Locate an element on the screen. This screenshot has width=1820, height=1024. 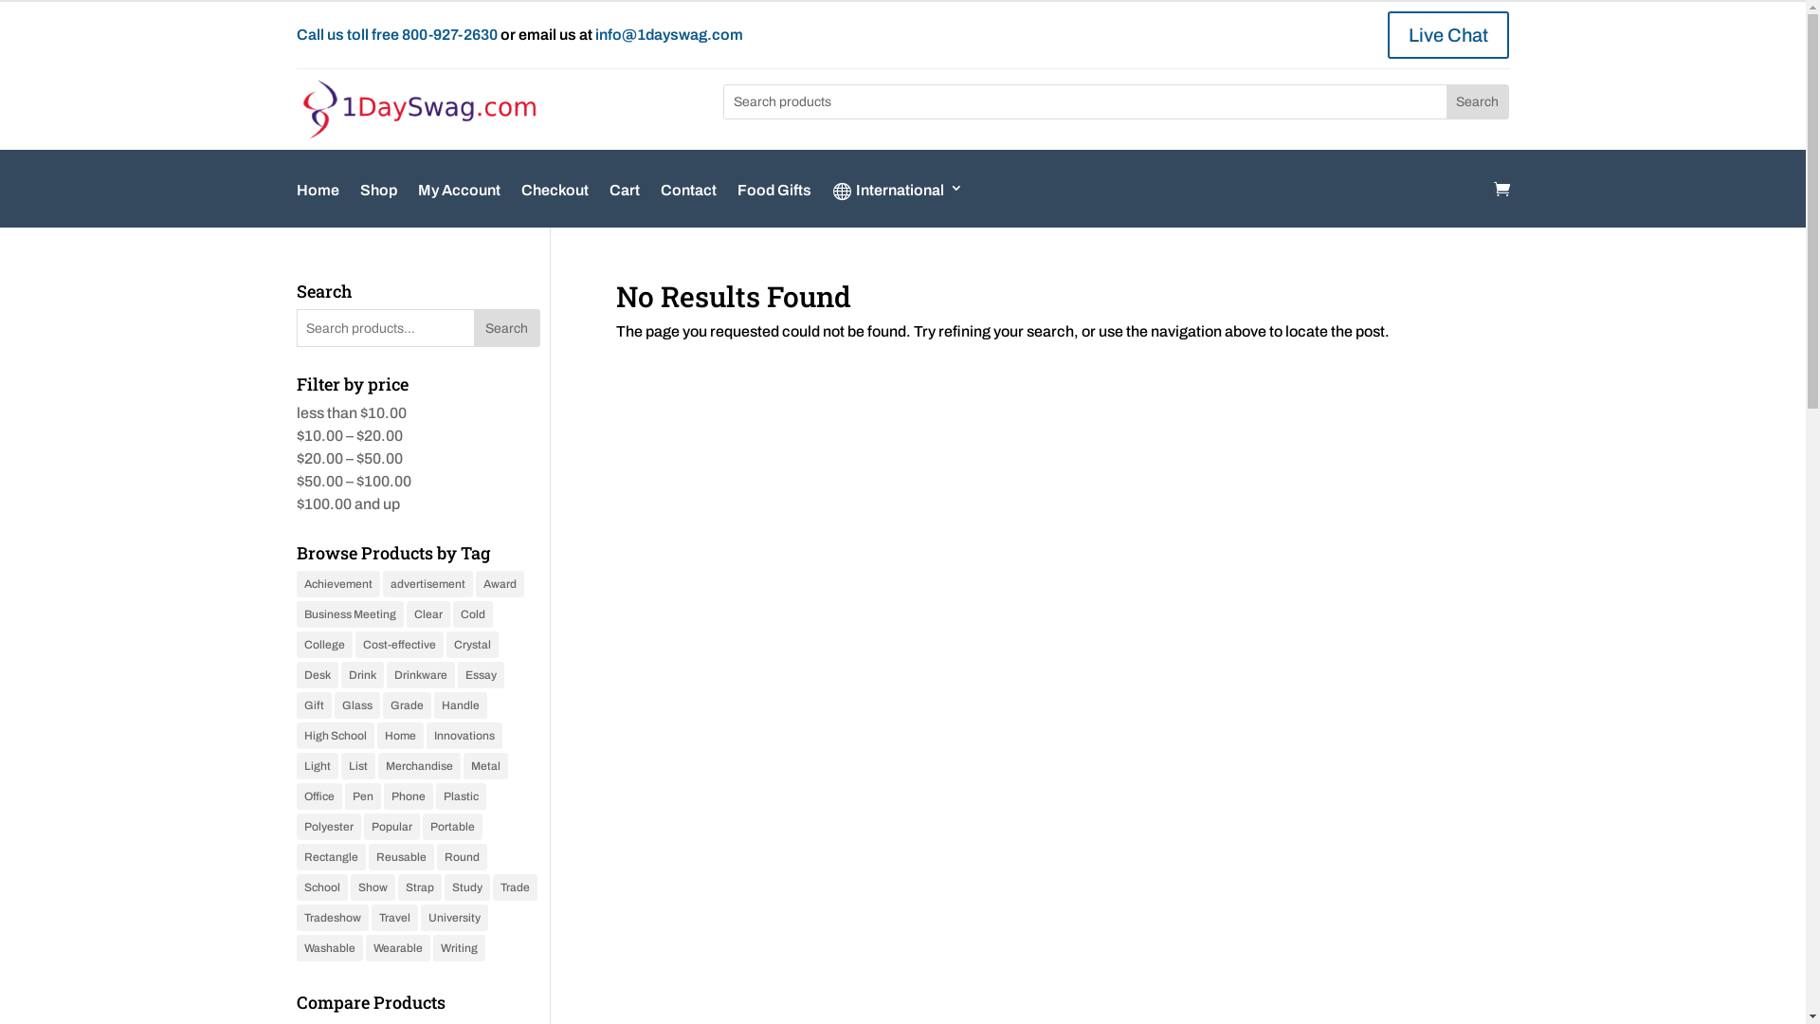
Glass is located at coordinates (356, 705).